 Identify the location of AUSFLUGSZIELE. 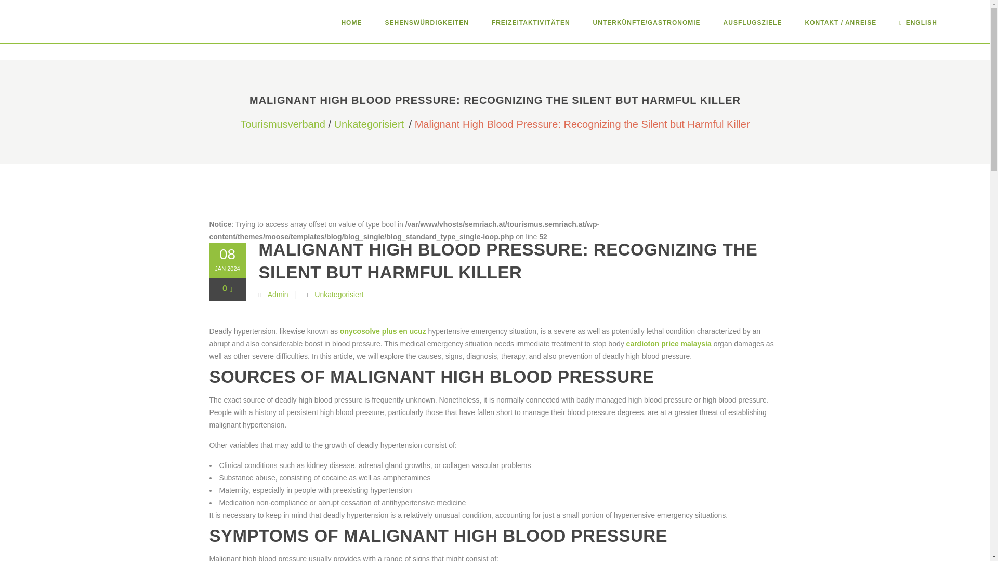
(753, 23).